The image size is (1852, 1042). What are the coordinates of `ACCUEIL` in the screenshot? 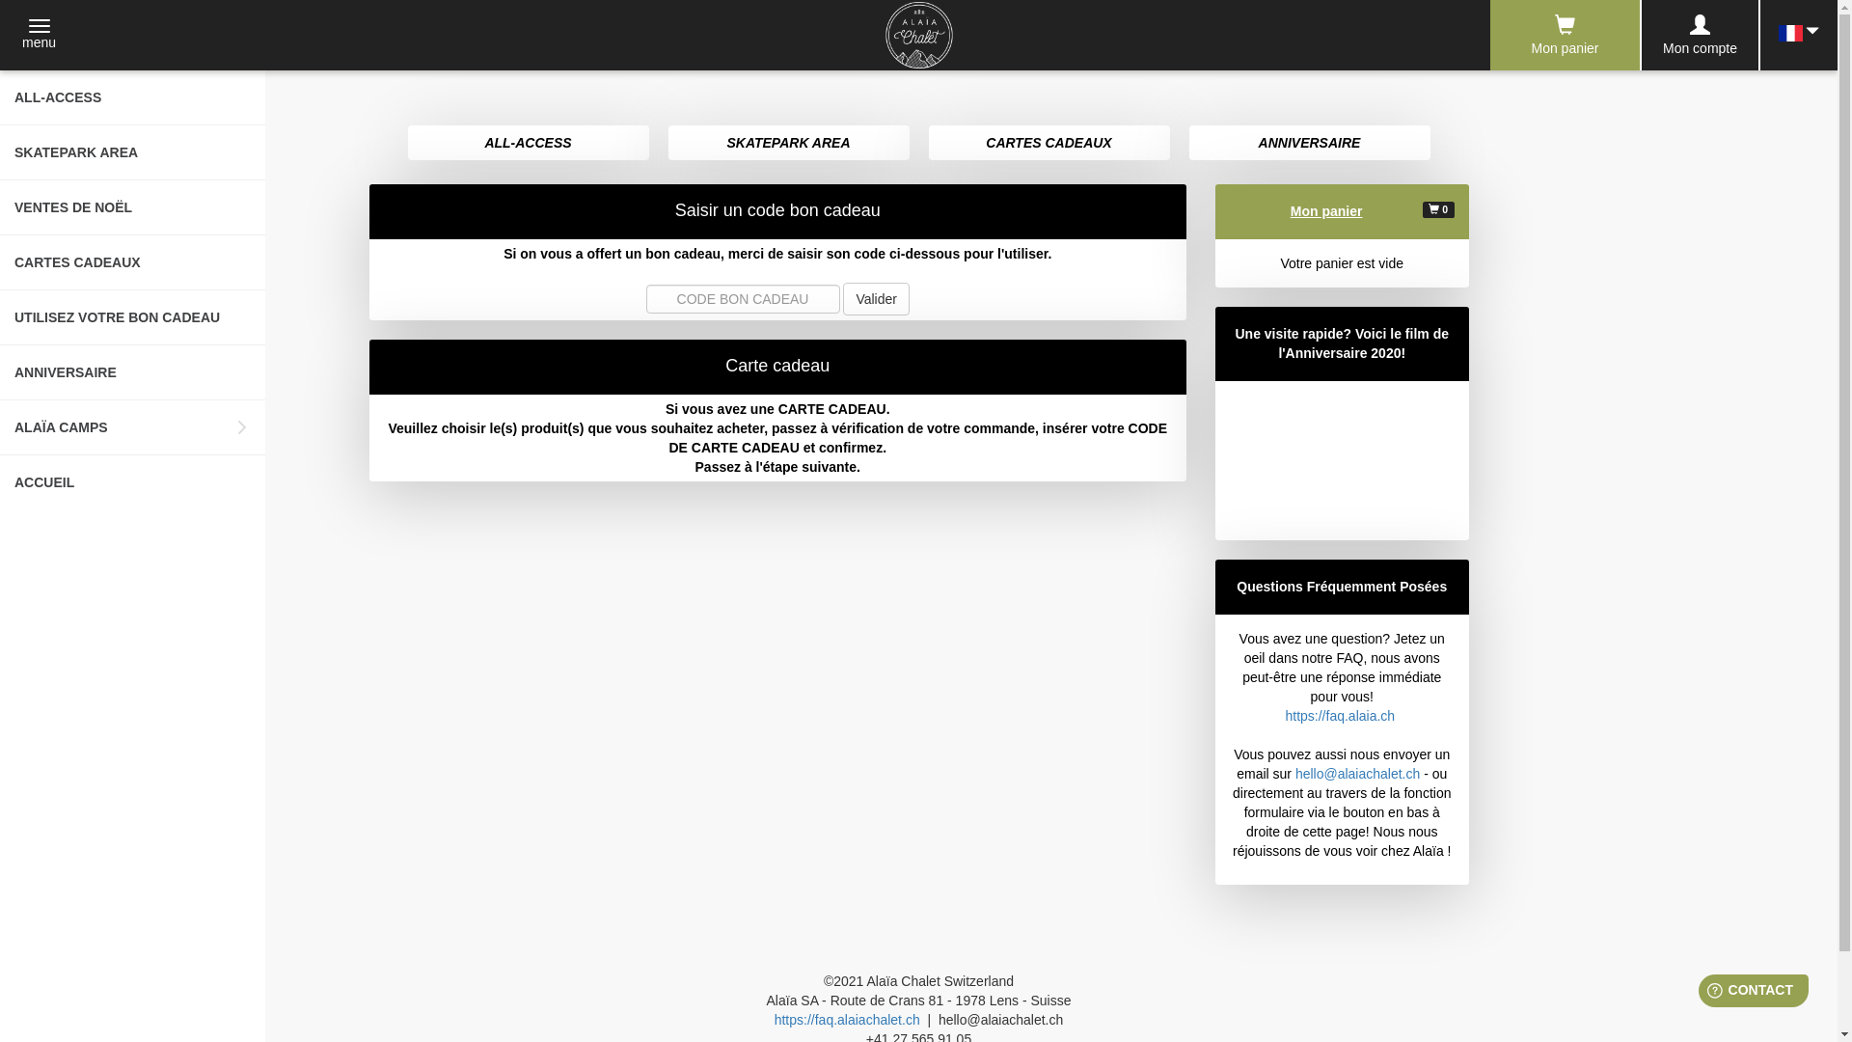 It's located at (133, 482).